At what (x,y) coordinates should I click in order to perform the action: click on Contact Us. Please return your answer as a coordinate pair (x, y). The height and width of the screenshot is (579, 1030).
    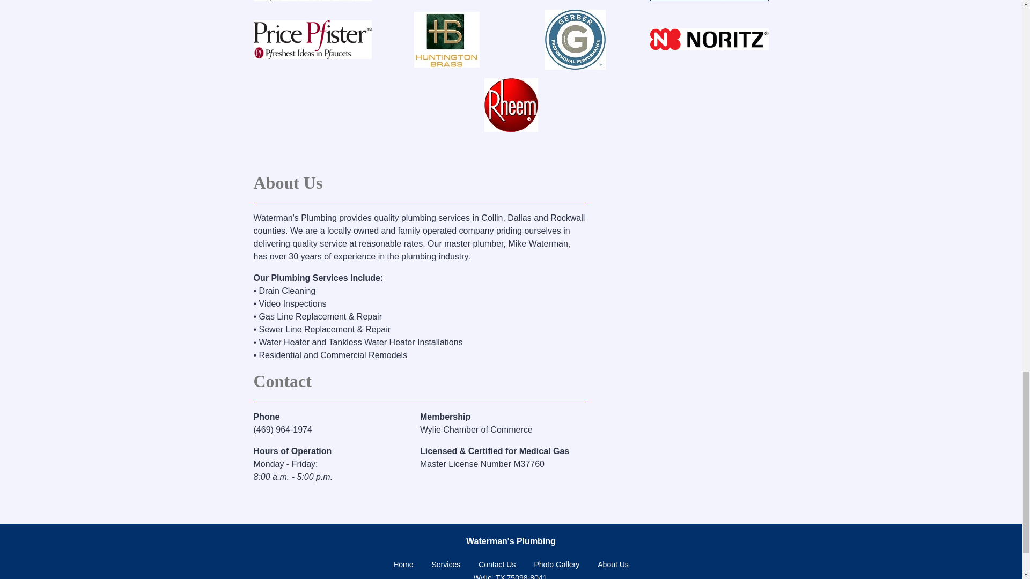
    Looking at the image, I should click on (497, 564).